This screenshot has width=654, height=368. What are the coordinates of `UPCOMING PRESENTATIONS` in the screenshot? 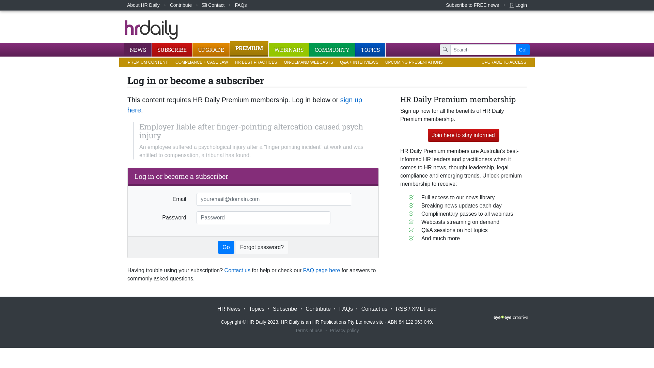 It's located at (414, 62).